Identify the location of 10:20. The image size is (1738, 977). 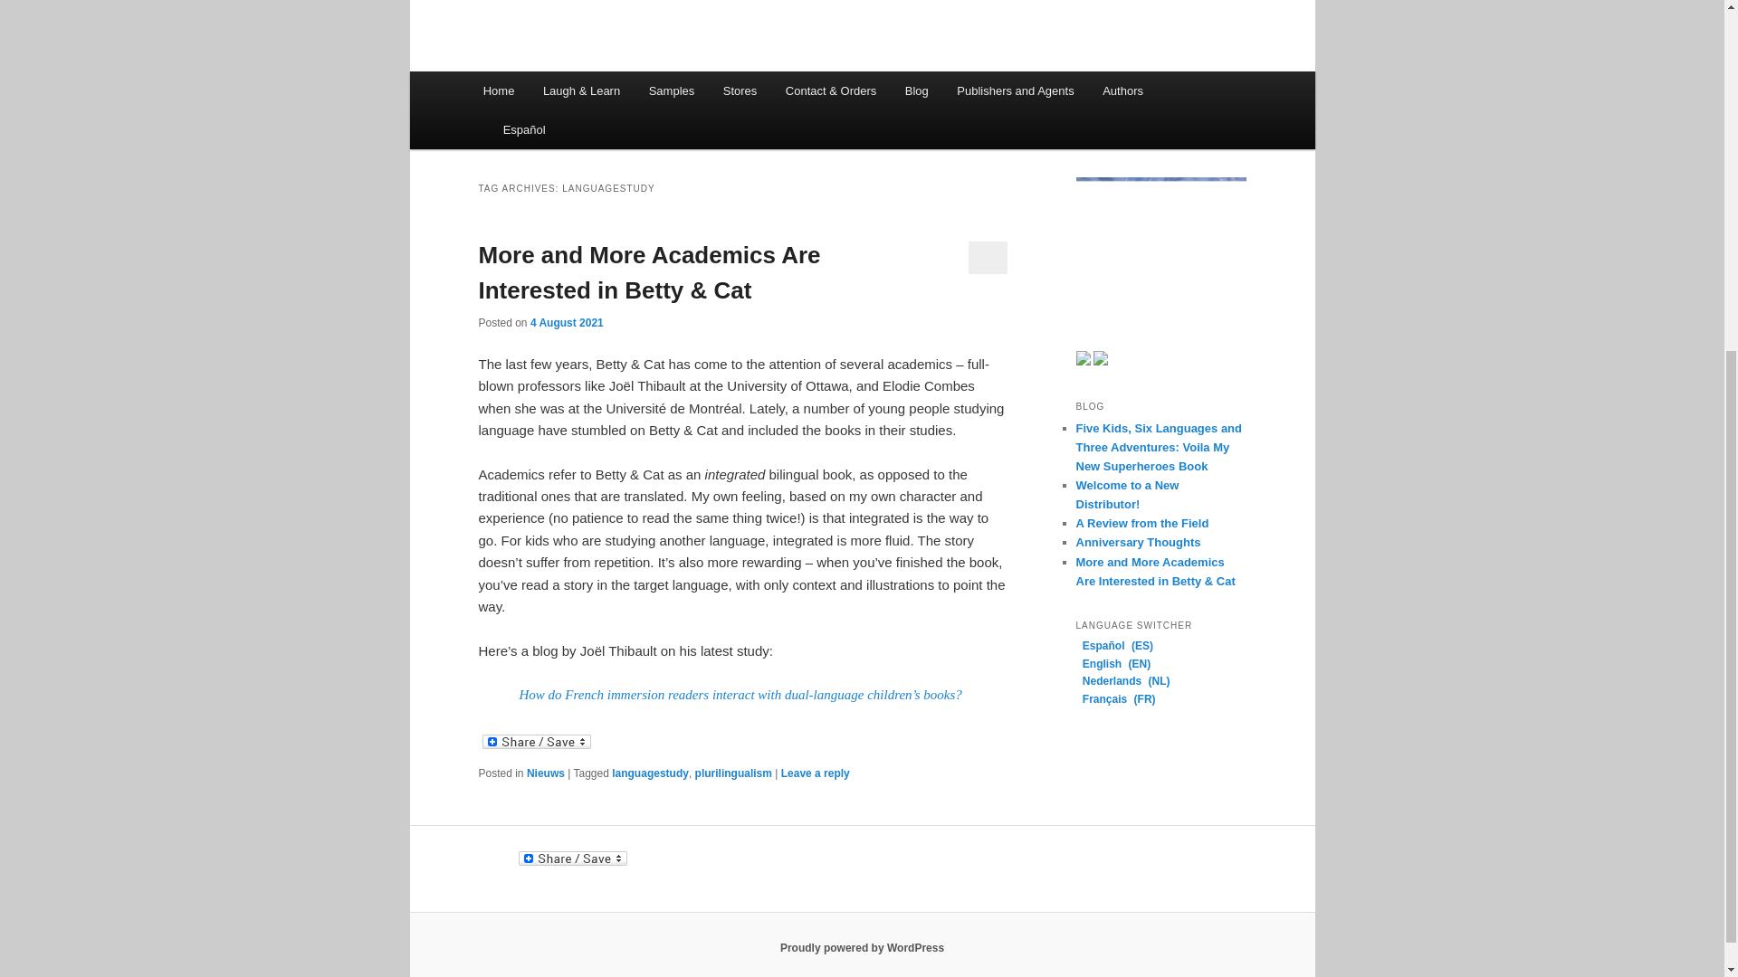
(567, 322).